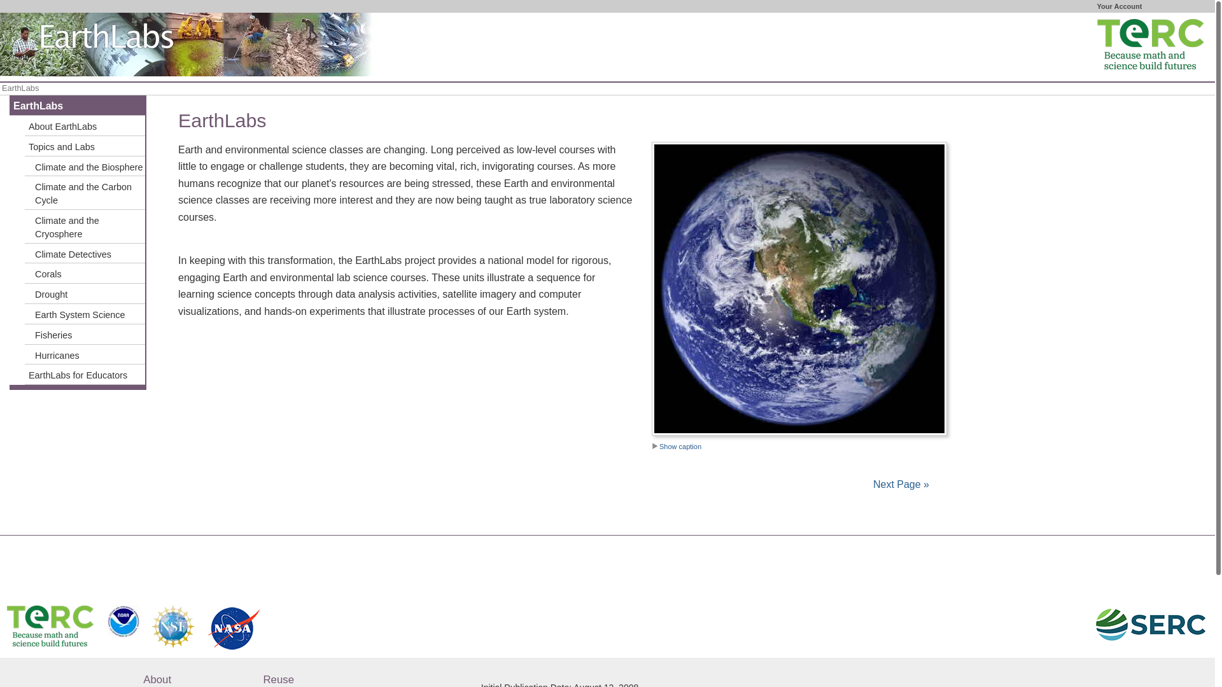 The width and height of the screenshot is (1222, 687). What do you see at coordinates (85, 253) in the screenshot?
I see `Climate Detectives` at bounding box center [85, 253].